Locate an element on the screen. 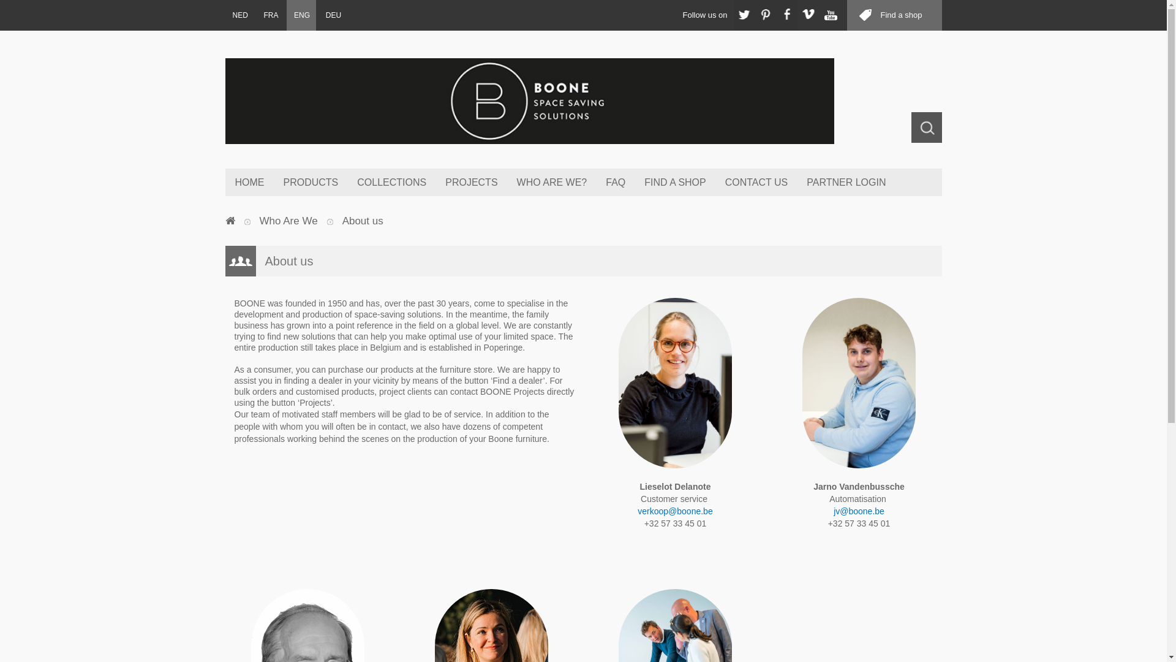 This screenshot has width=1176, height=662. CONTACT US is located at coordinates (756, 183).